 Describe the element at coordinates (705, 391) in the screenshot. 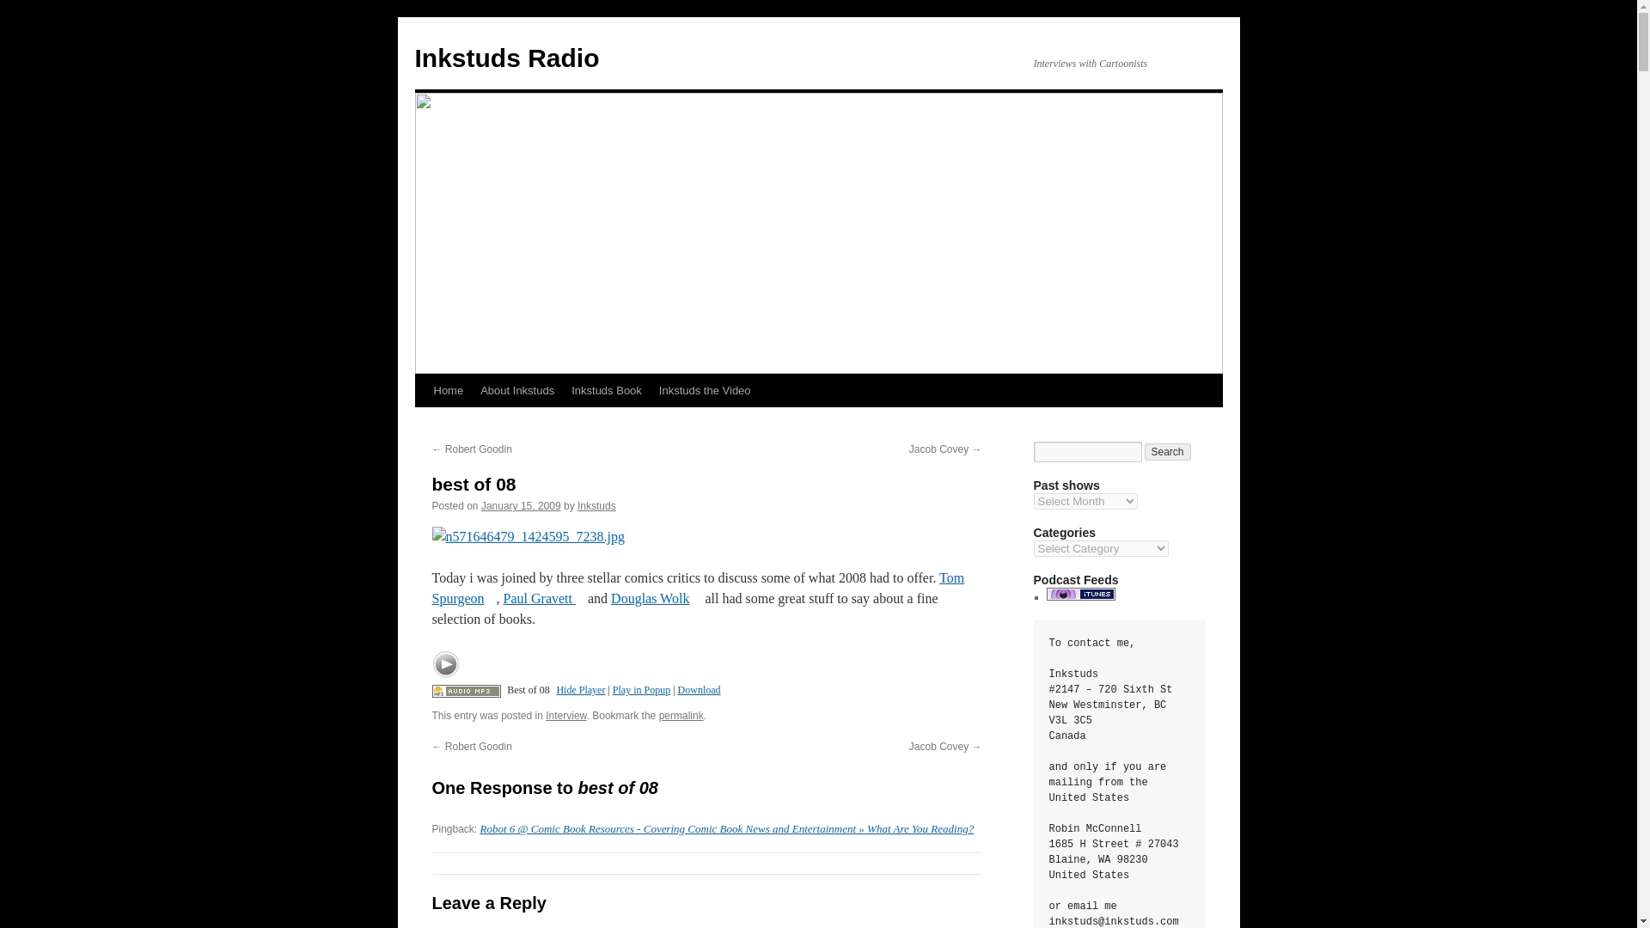

I see `Inkstuds the Video` at that location.